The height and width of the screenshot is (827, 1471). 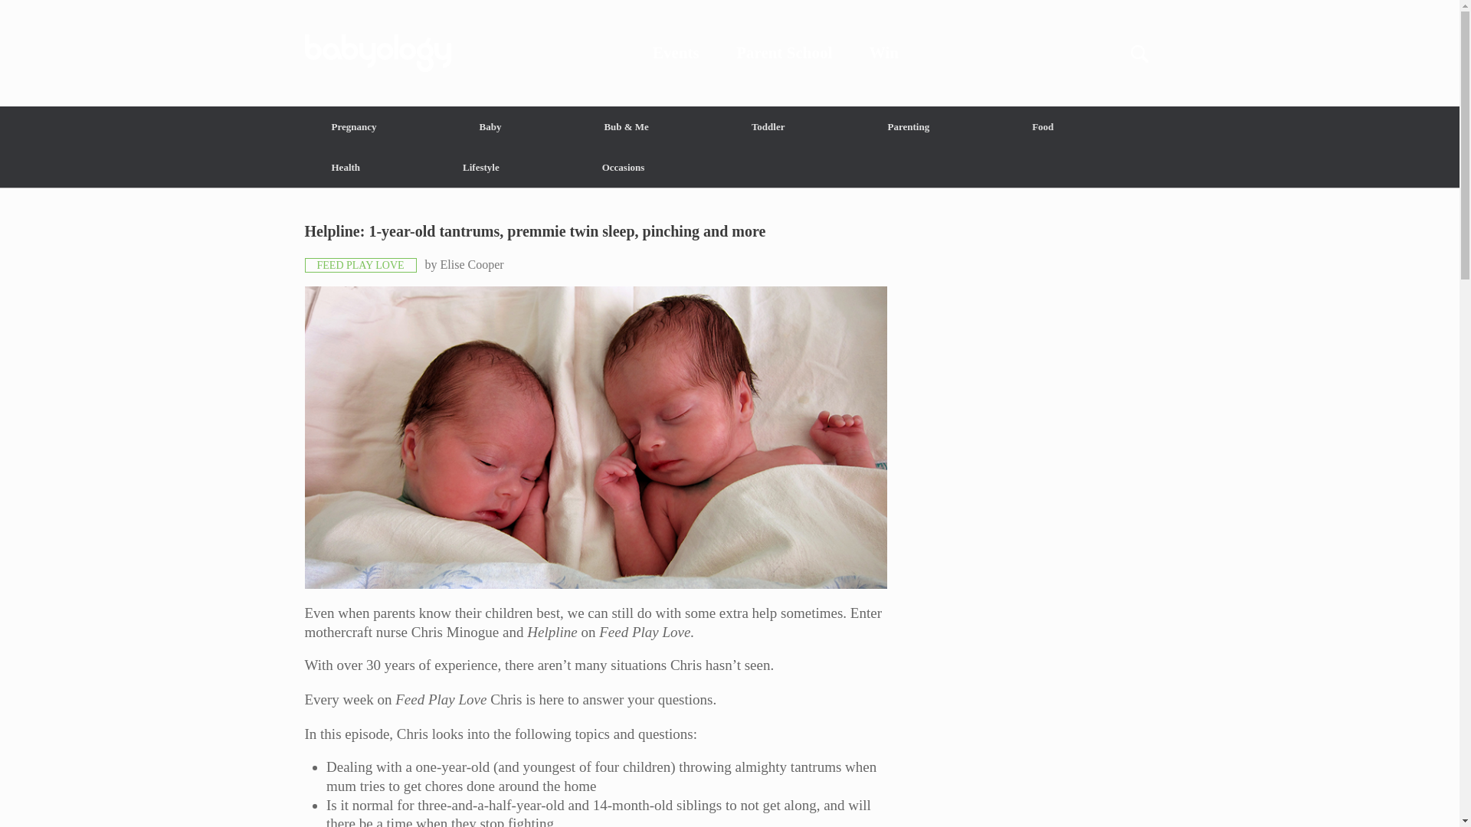 What do you see at coordinates (346, 167) in the screenshot?
I see `Health` at bounding box center [346, 167].